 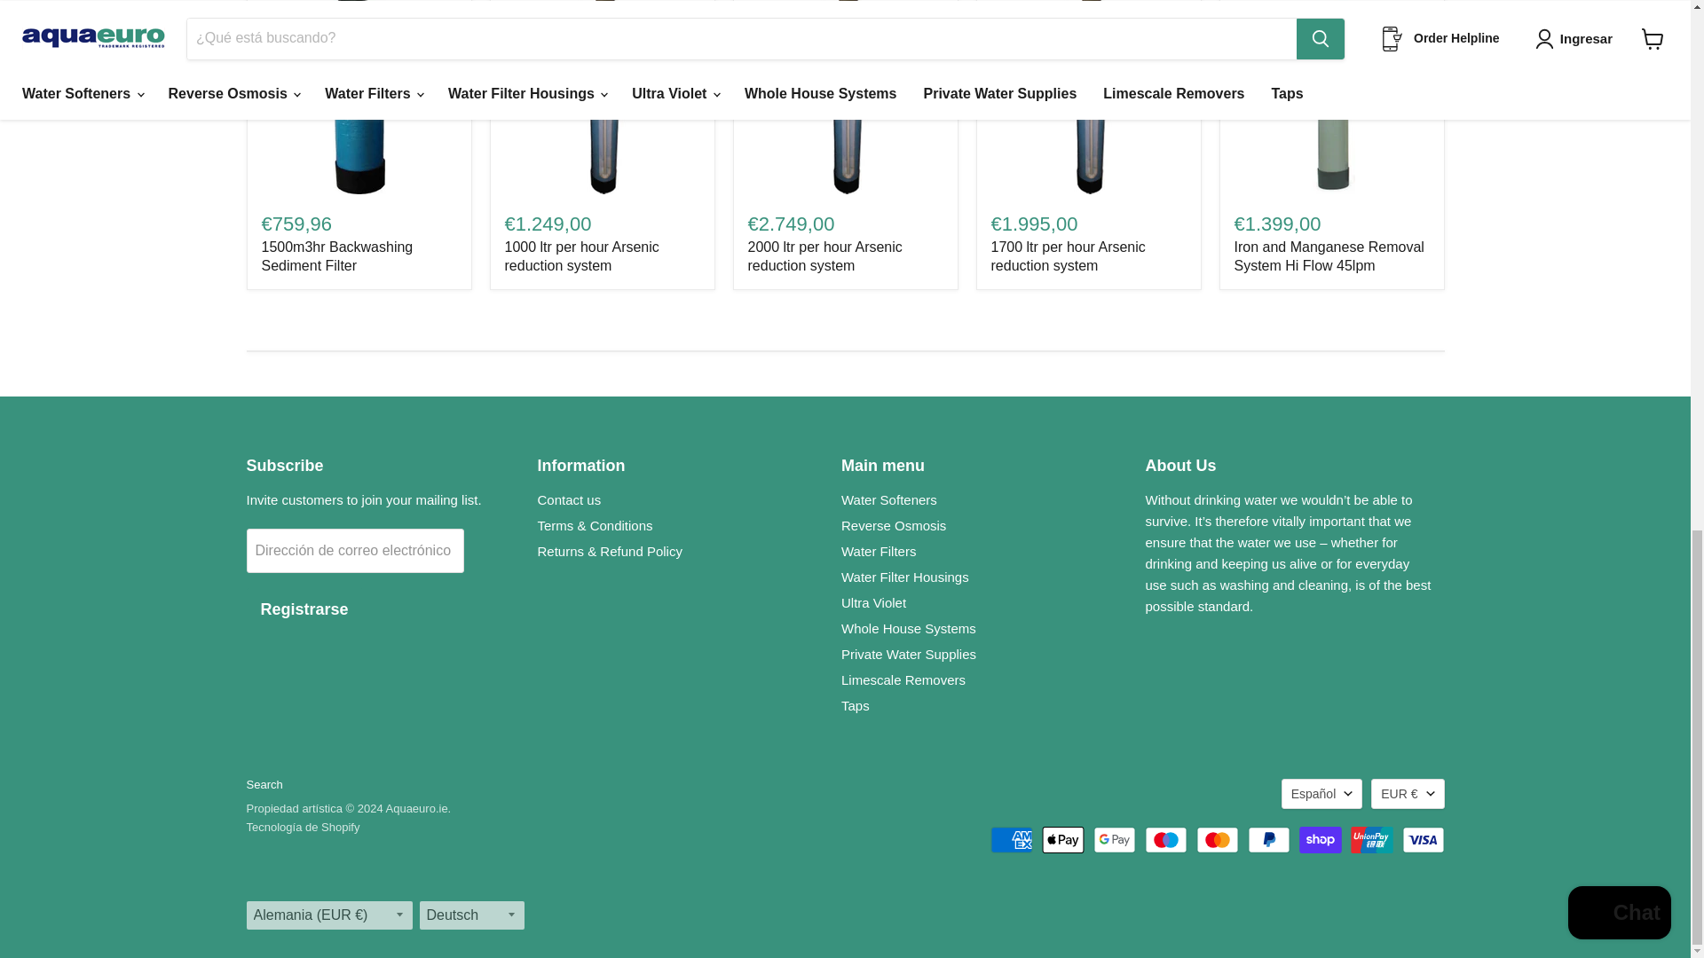 What do you see at coordinates (1011, 840) in the screenshot?
I see `American Express` at bounding box center [1011, 840].